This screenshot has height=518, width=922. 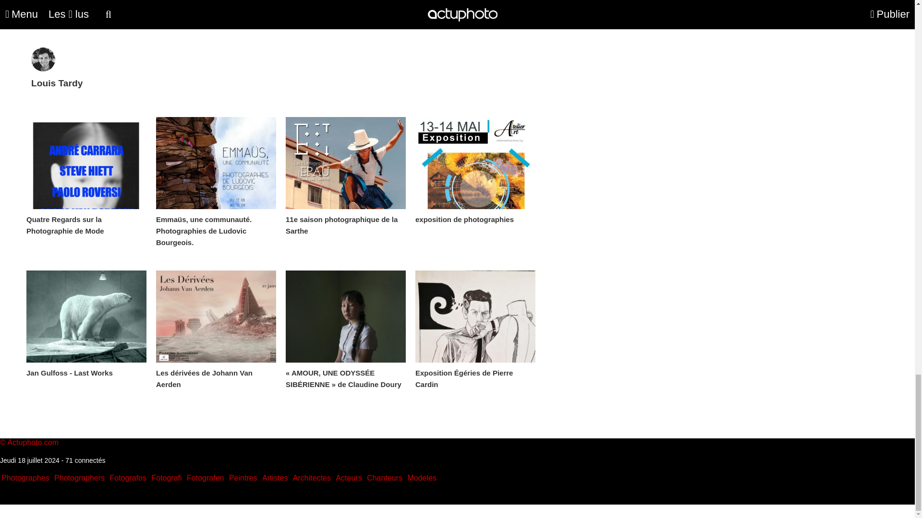 I want to click on Artistes, so click(x=275, y=478).